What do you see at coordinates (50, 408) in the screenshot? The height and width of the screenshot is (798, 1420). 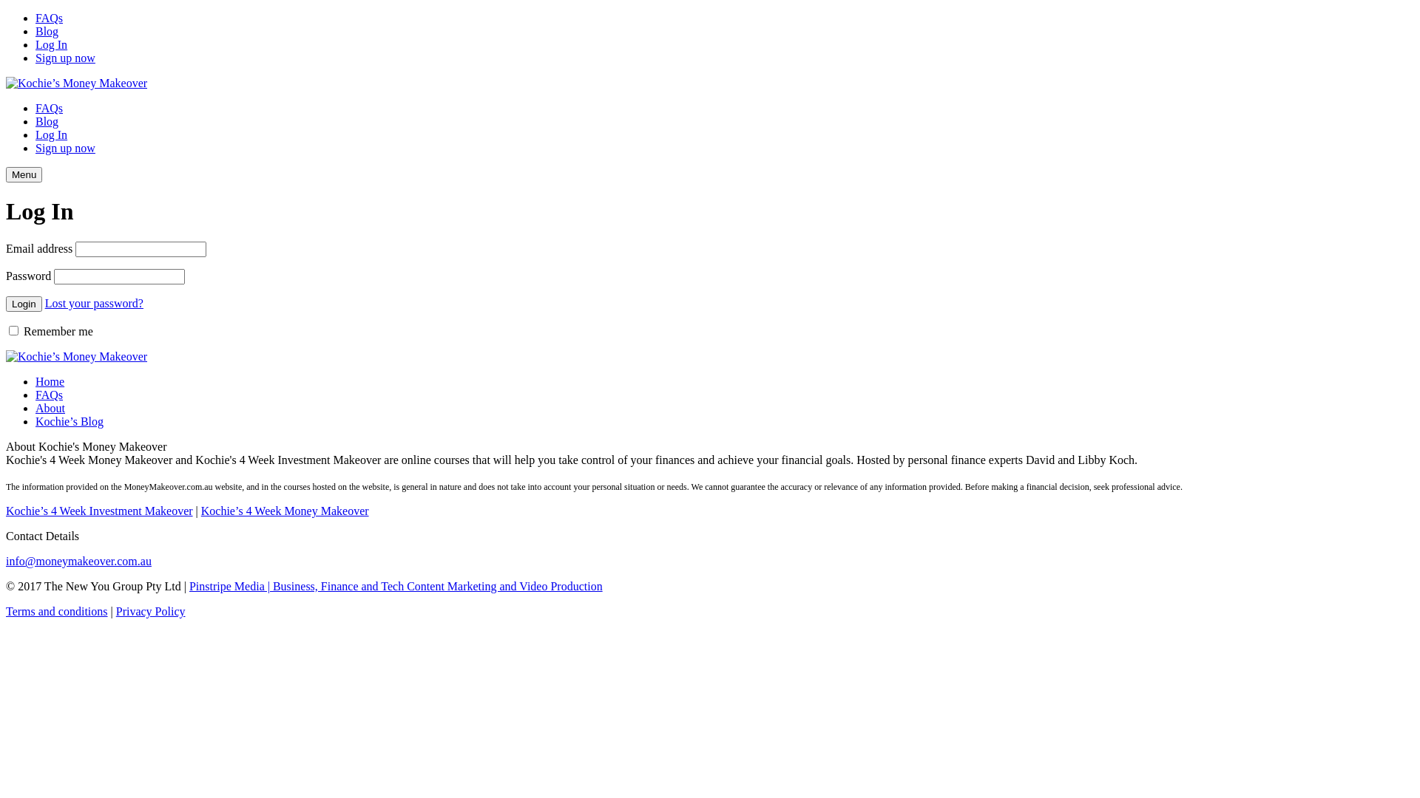 I see `About` at bounding box center [50, 408].